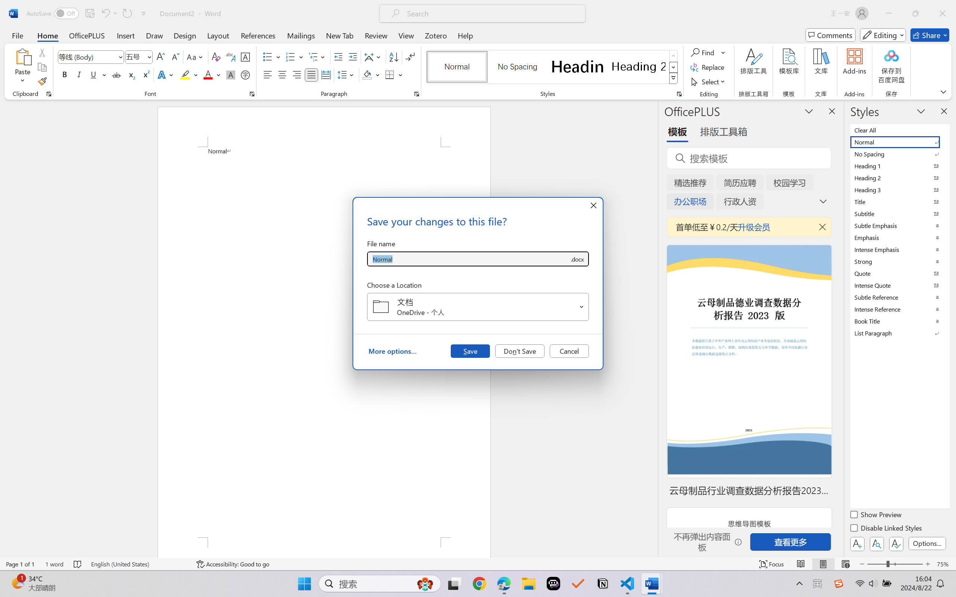  I want to click on Borders, so click(390, 75).